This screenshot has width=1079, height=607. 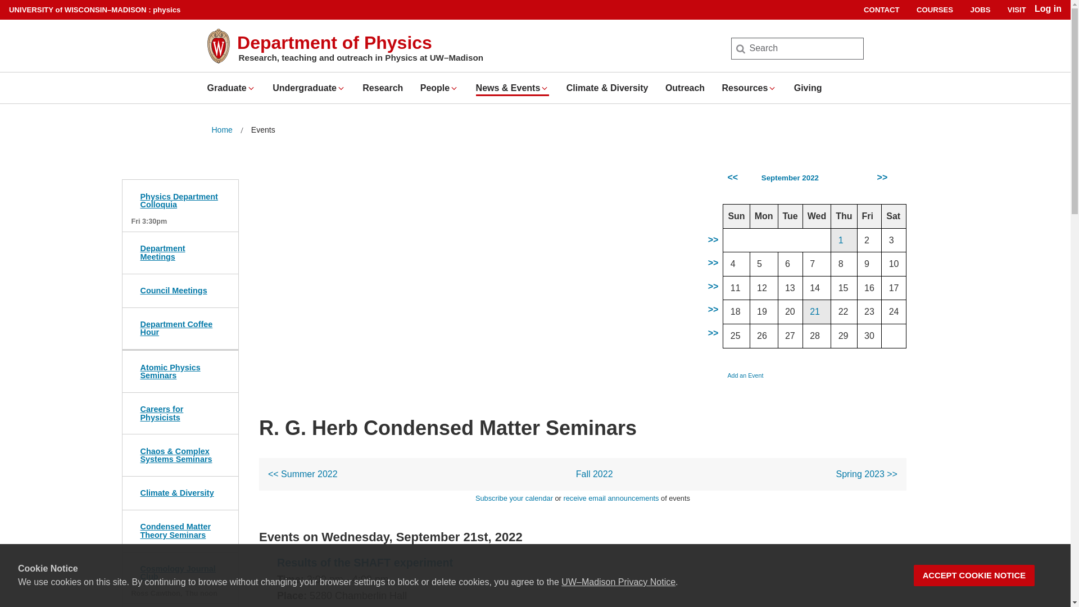 What do you see at coordinates (221, 130) in the screenshot?
I see `Home` at bounding box center [221, 130].